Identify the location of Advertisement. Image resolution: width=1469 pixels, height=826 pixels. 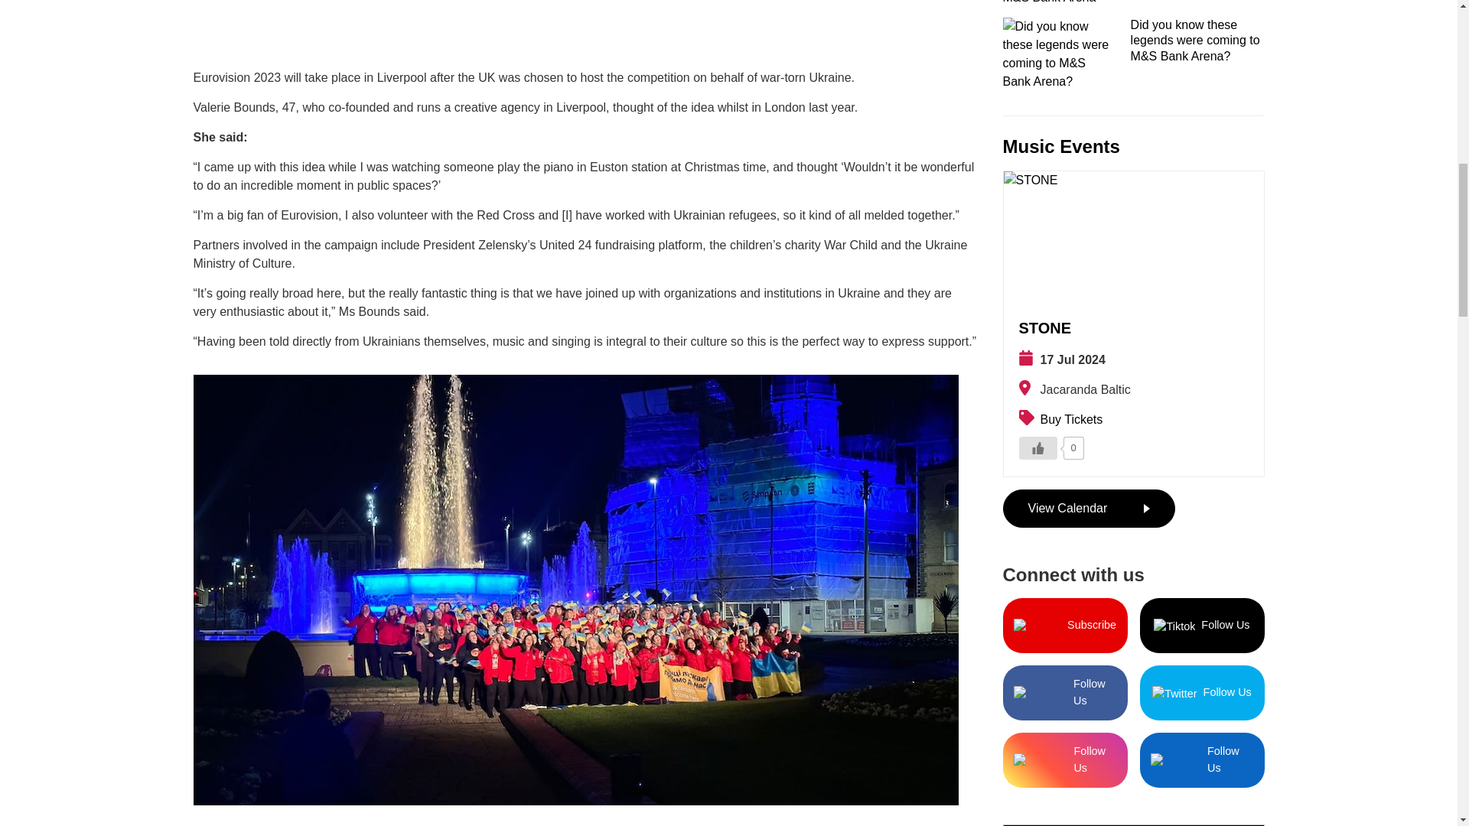
(585, 27).